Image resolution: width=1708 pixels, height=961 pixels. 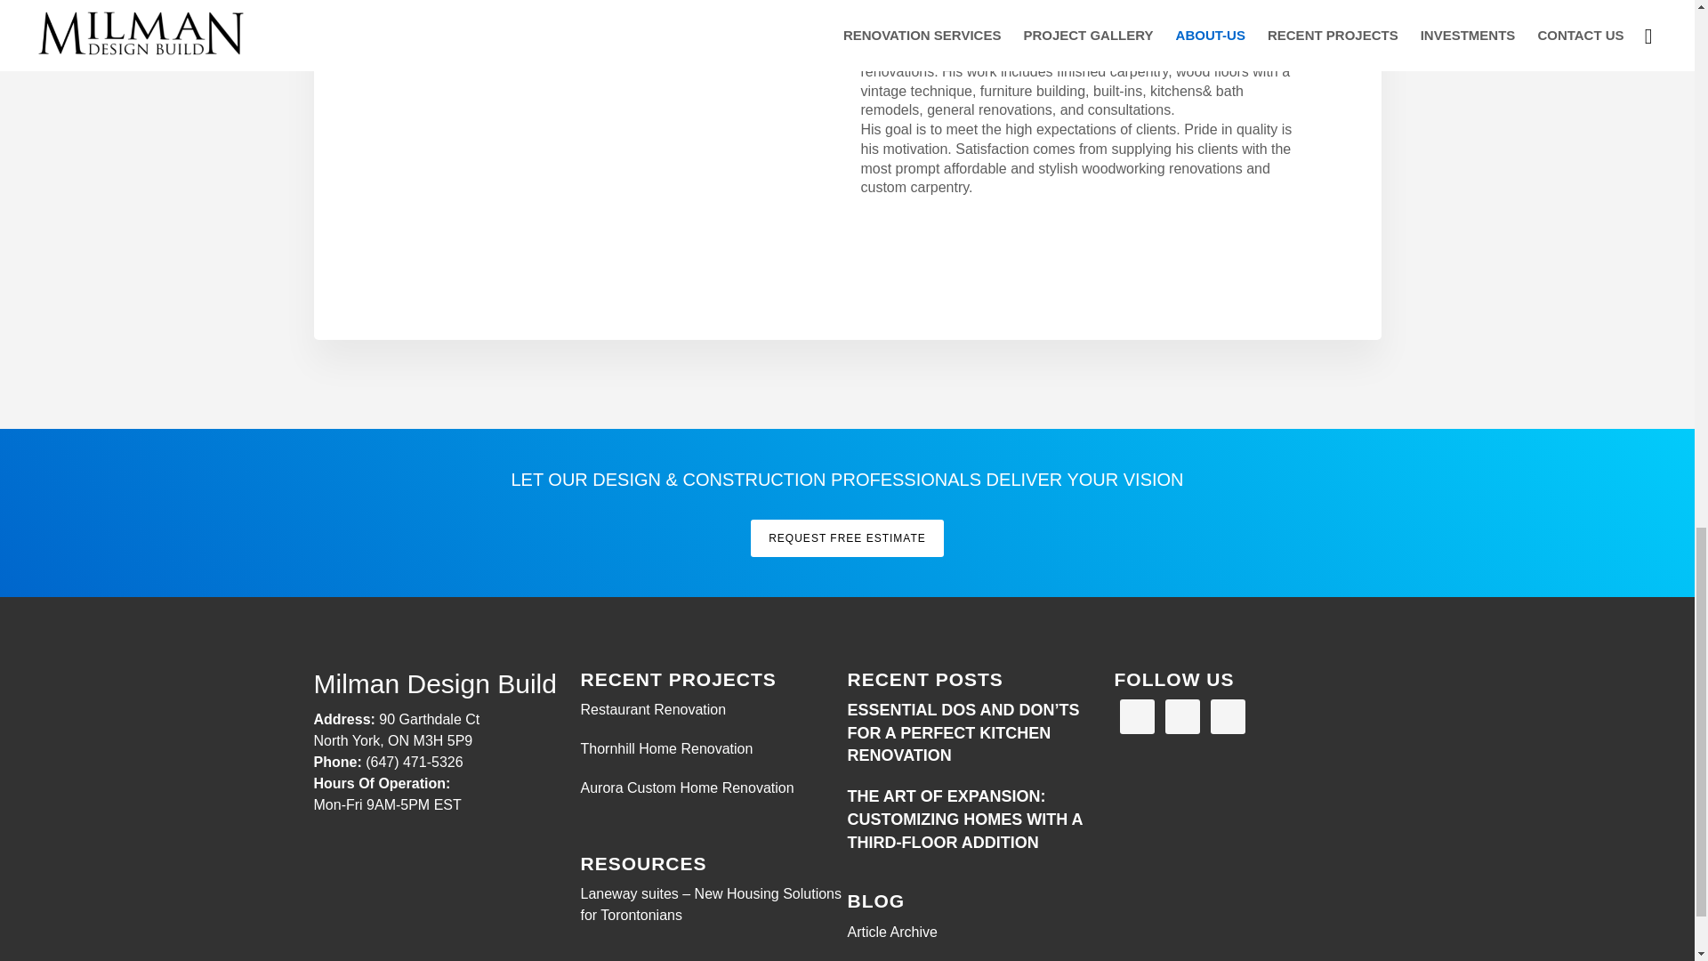 What do you see at coordinates (847, 538) in the screenshot?
I see `REQUEST FREE ESTIMATE` at bounding box center [847, 538].